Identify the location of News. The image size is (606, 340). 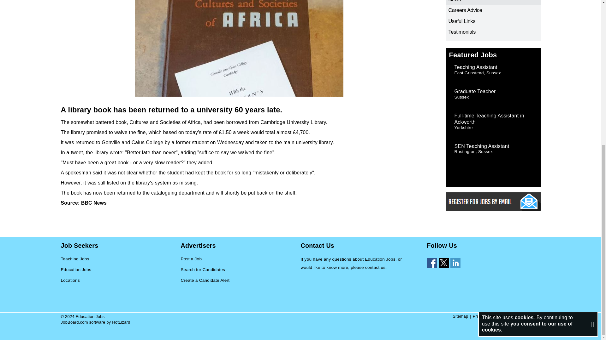
(493, 3).